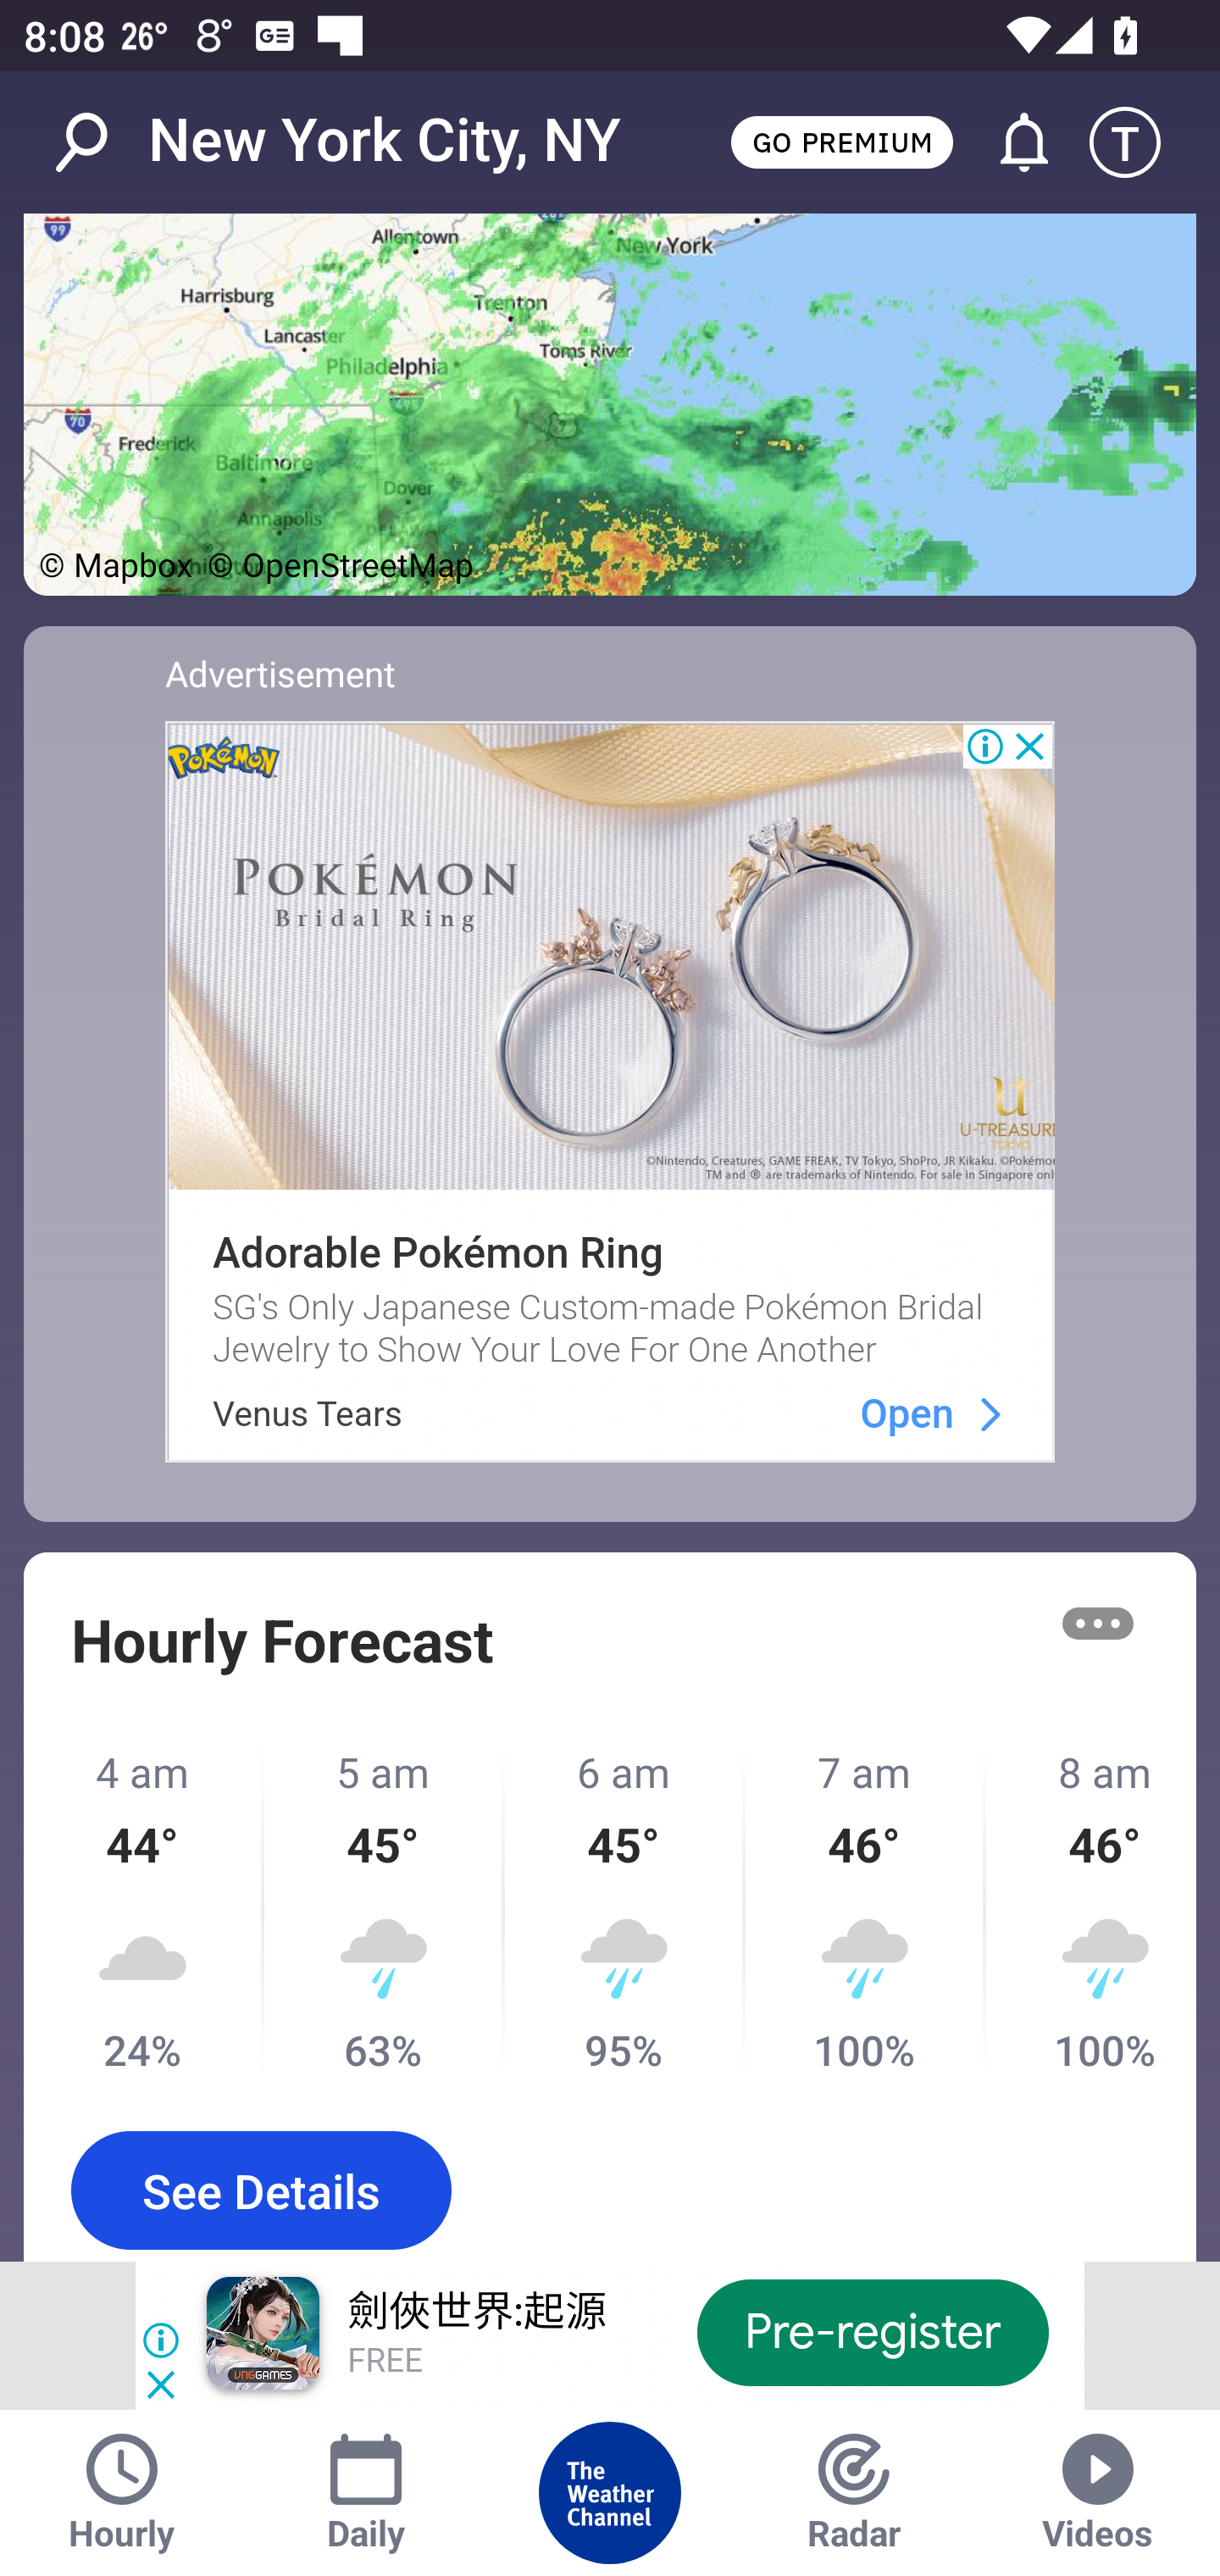  Describe the element at coordinates (1009, 142) in the screenshot. I see `Go to Alerts and Notifications` at that location.